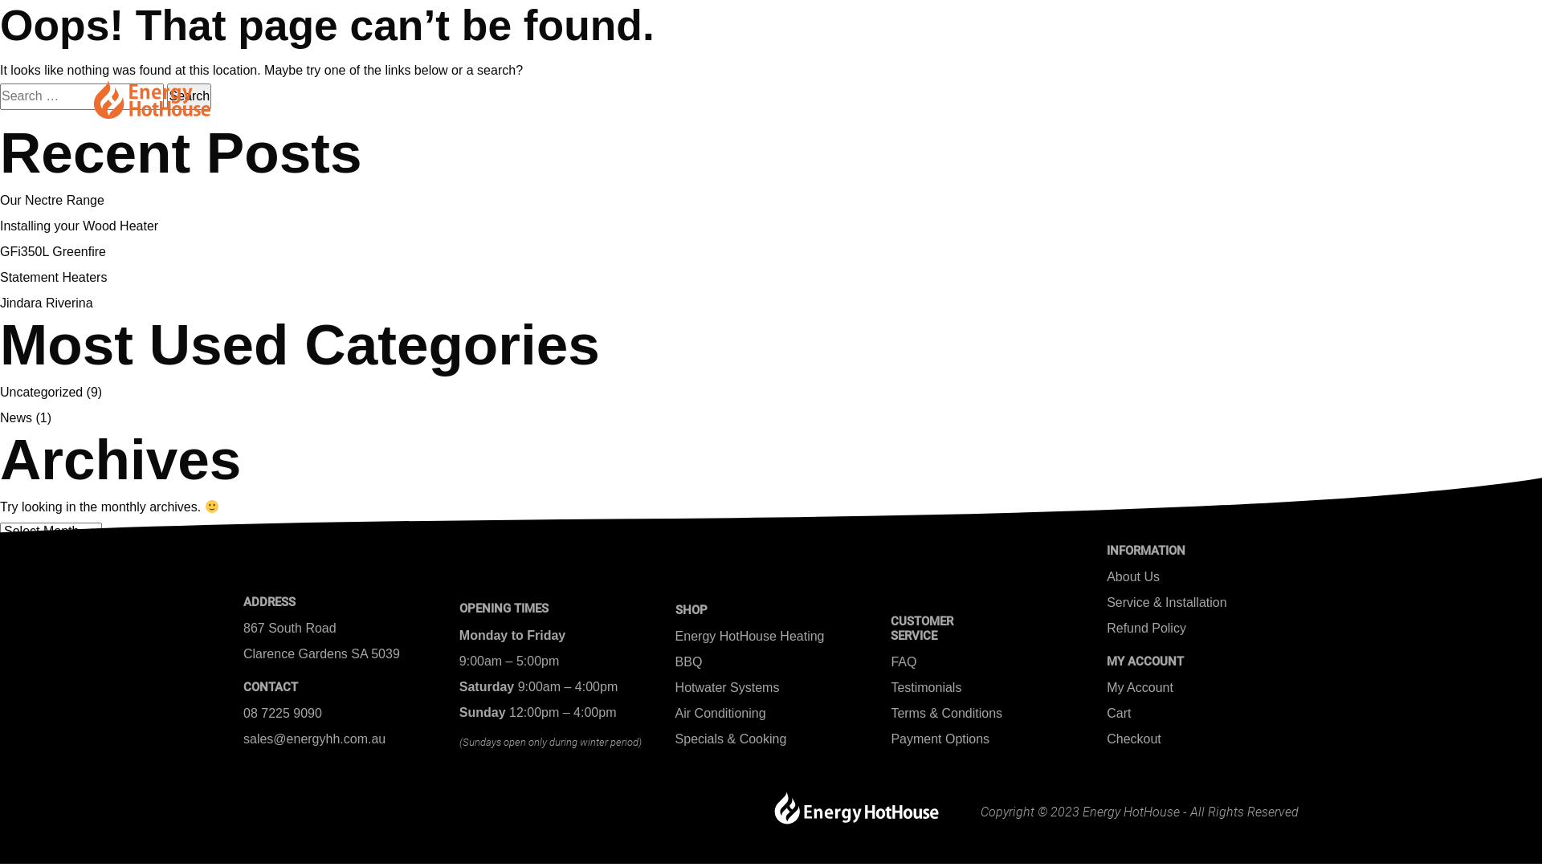 This screenshot has width=1542, height=867. What do you see at coordinates (452, 95) in the screenshot?
I see `ABOUT US` at bounding box center [452, 95].